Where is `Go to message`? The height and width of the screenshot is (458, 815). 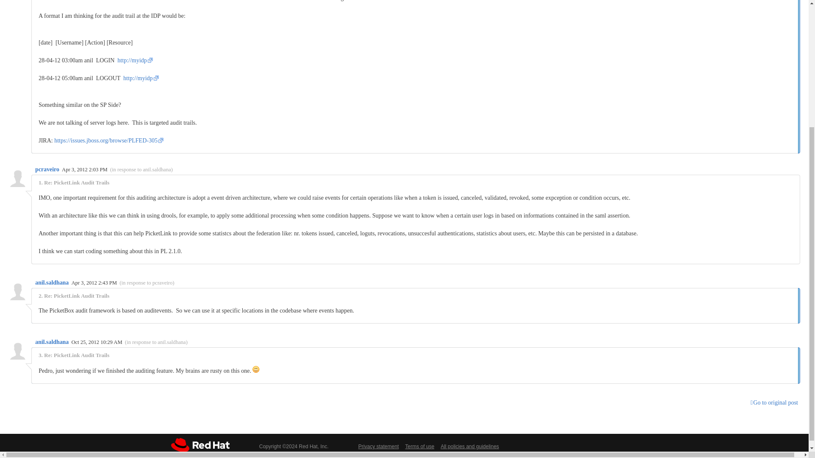
Go to message is located at coordinates (147, 282).